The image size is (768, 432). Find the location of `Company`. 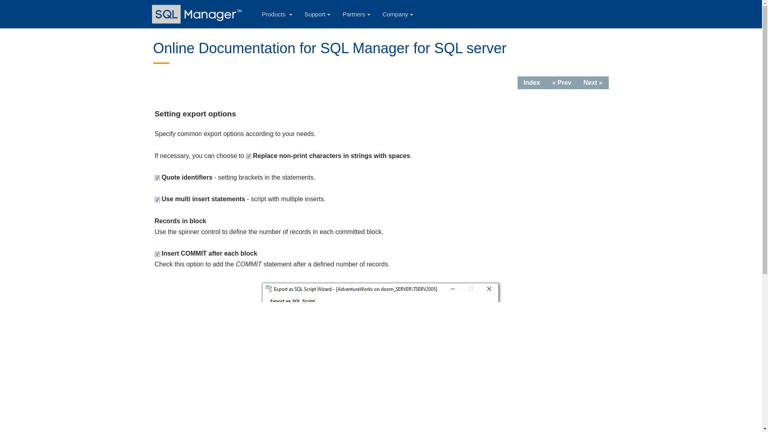

Company is located at coordinates (398, 14).